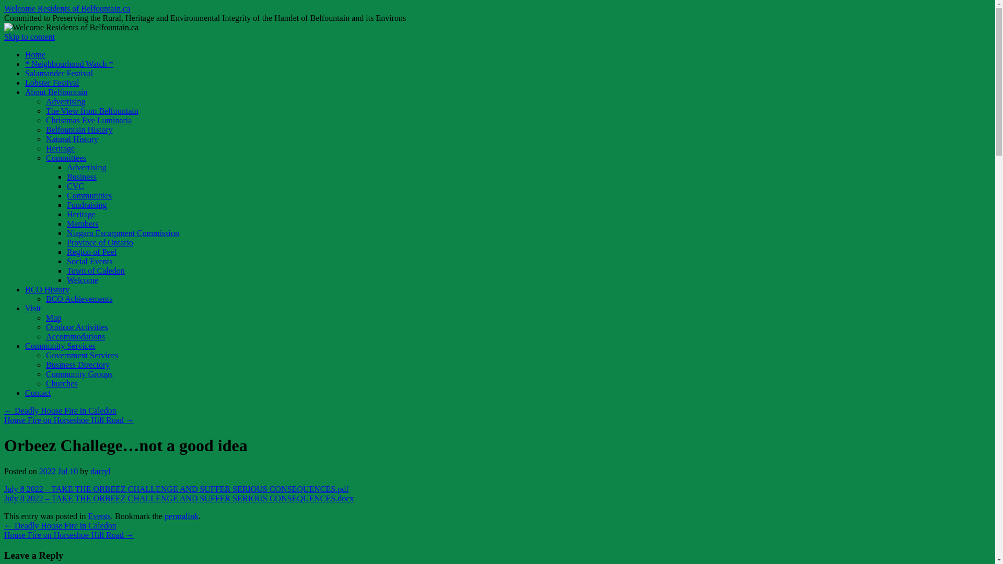  What do you see at coordinates (75, 336) in the screenshot?
I see `Accommodations` at bounding box center [75, 336].